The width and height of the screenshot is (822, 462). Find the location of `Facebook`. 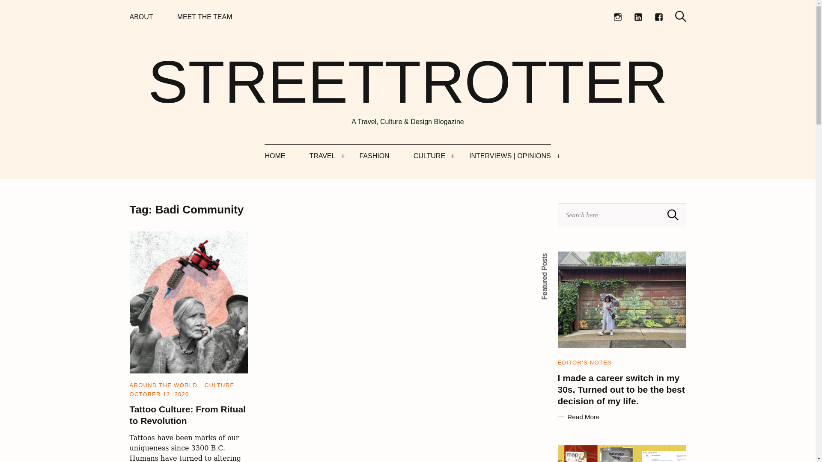

Facebook is located at coordinates (658, 17).